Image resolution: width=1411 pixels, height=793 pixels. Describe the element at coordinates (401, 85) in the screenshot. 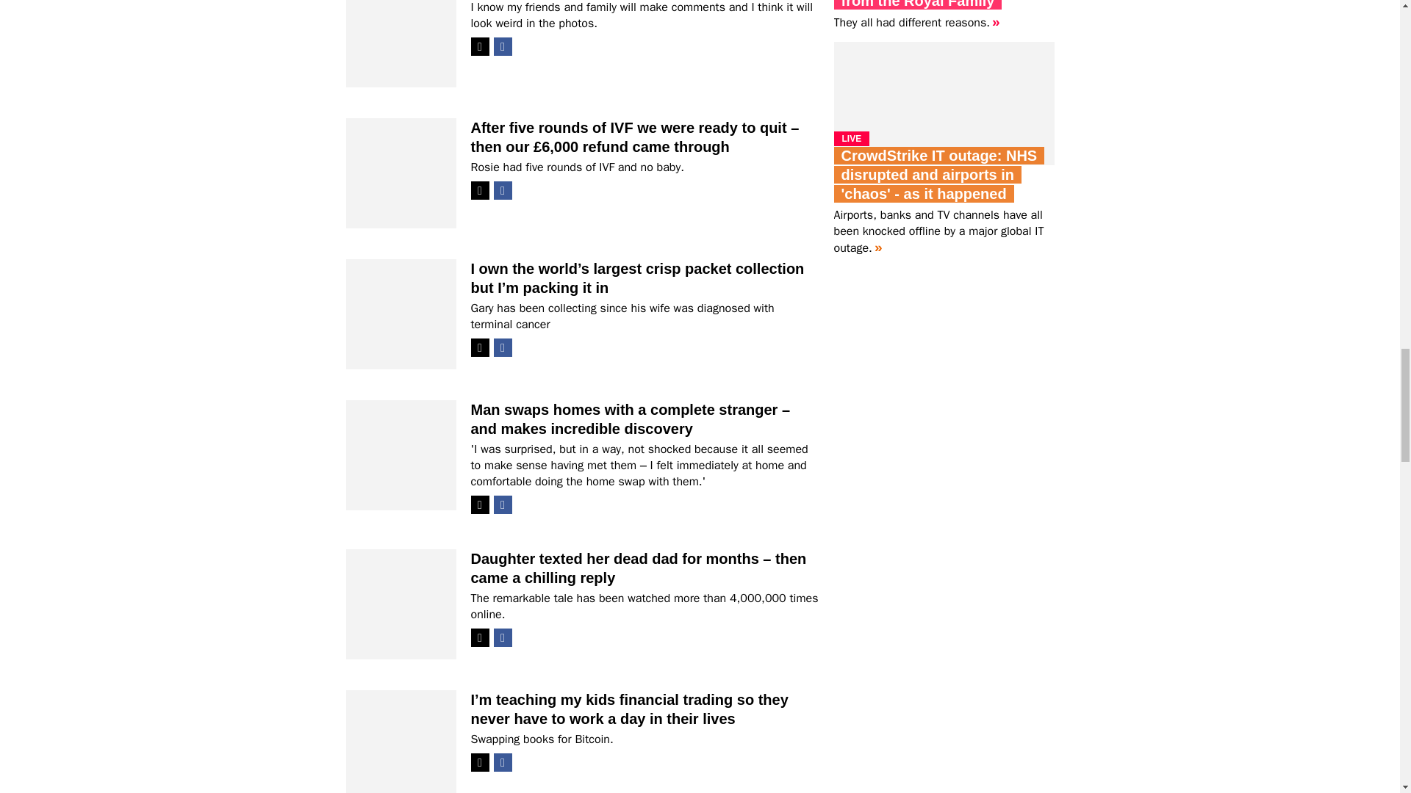

I see `One thing is going to ruin my wedding day` at that location.